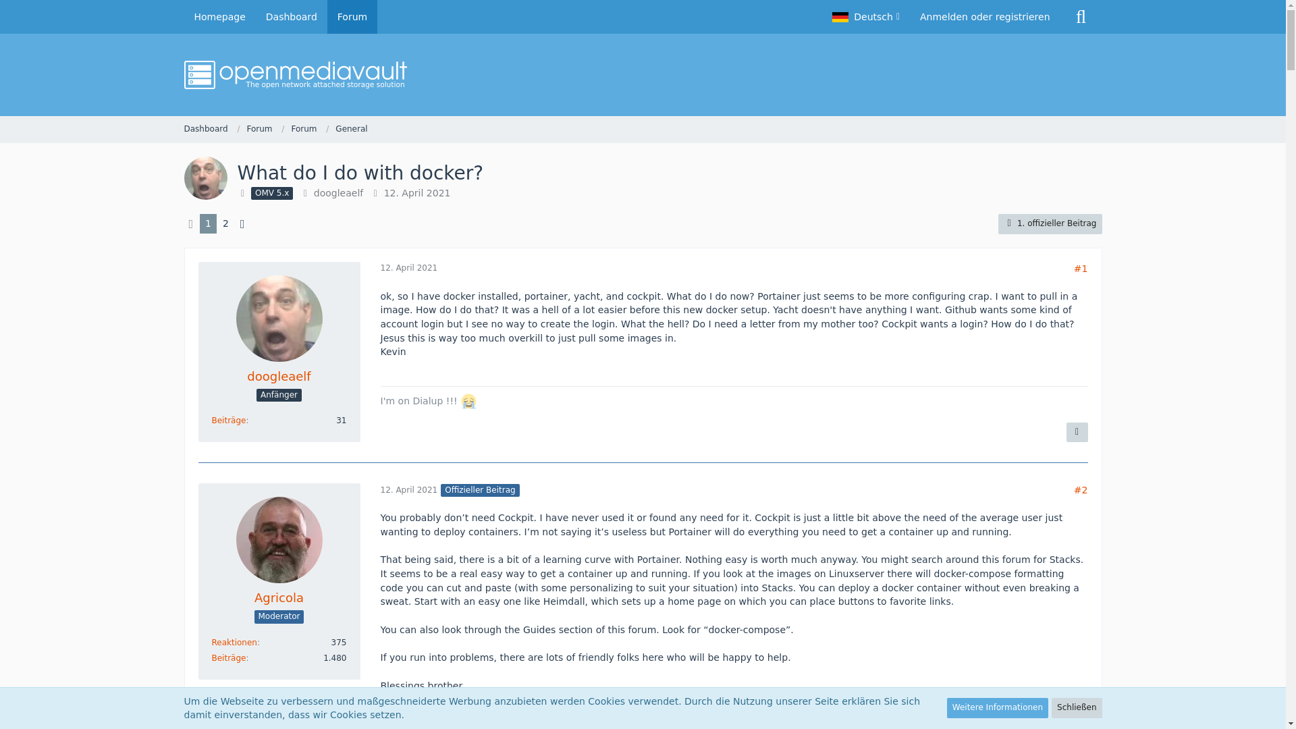 Image resolution: width=1296 pixels, height=729 pixels. What do you see at coordinates (219, 16) in the screenshot?
I see `Homepage` at bounding box center [219, 16].